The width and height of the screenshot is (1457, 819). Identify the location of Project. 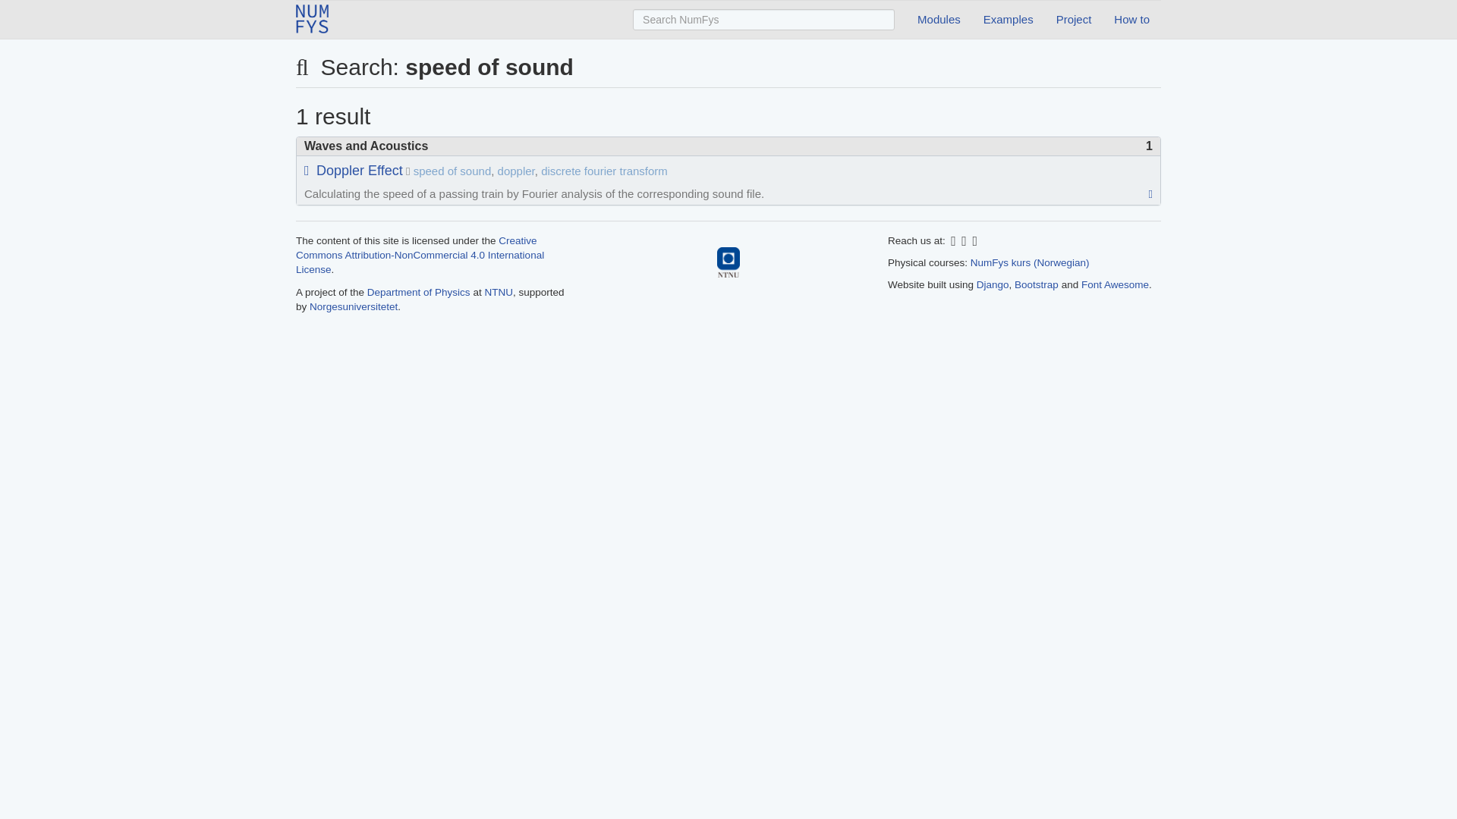
(1073, 20).